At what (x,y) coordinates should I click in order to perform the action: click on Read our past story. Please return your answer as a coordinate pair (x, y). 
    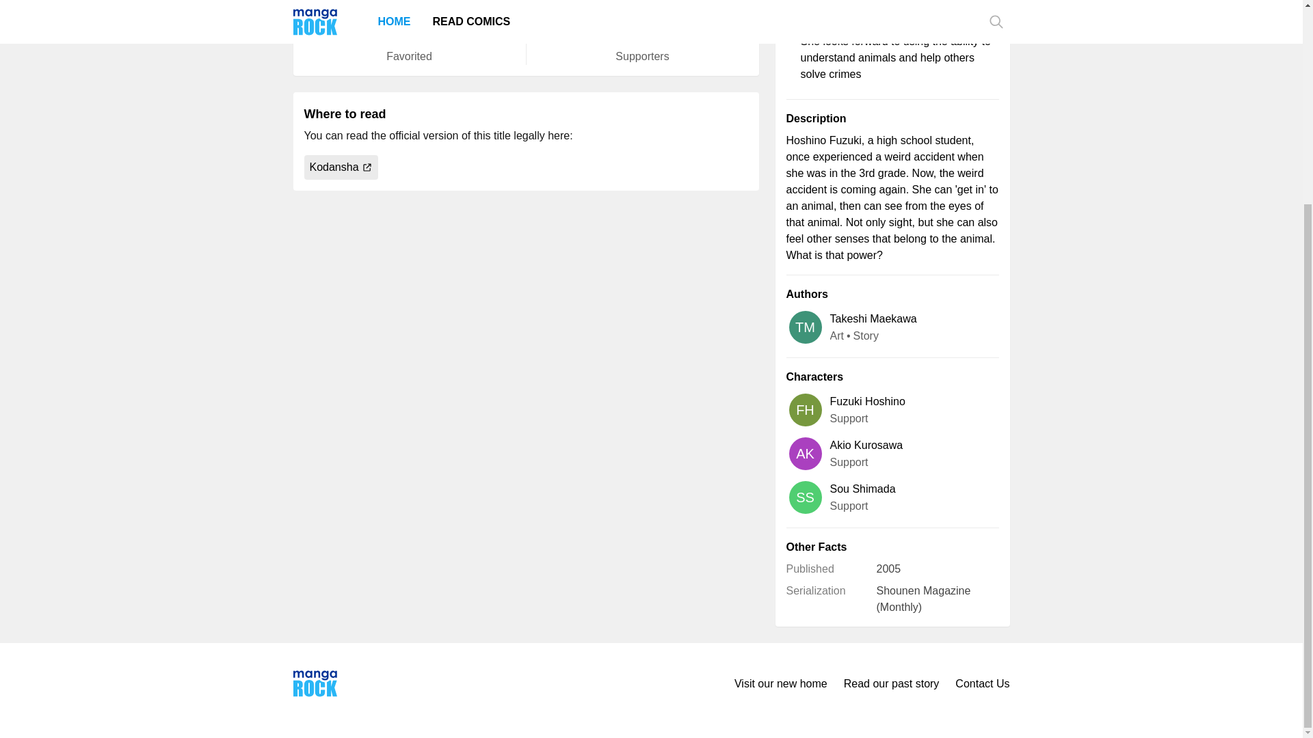
    Looking at the image, I should click on (892, 684).